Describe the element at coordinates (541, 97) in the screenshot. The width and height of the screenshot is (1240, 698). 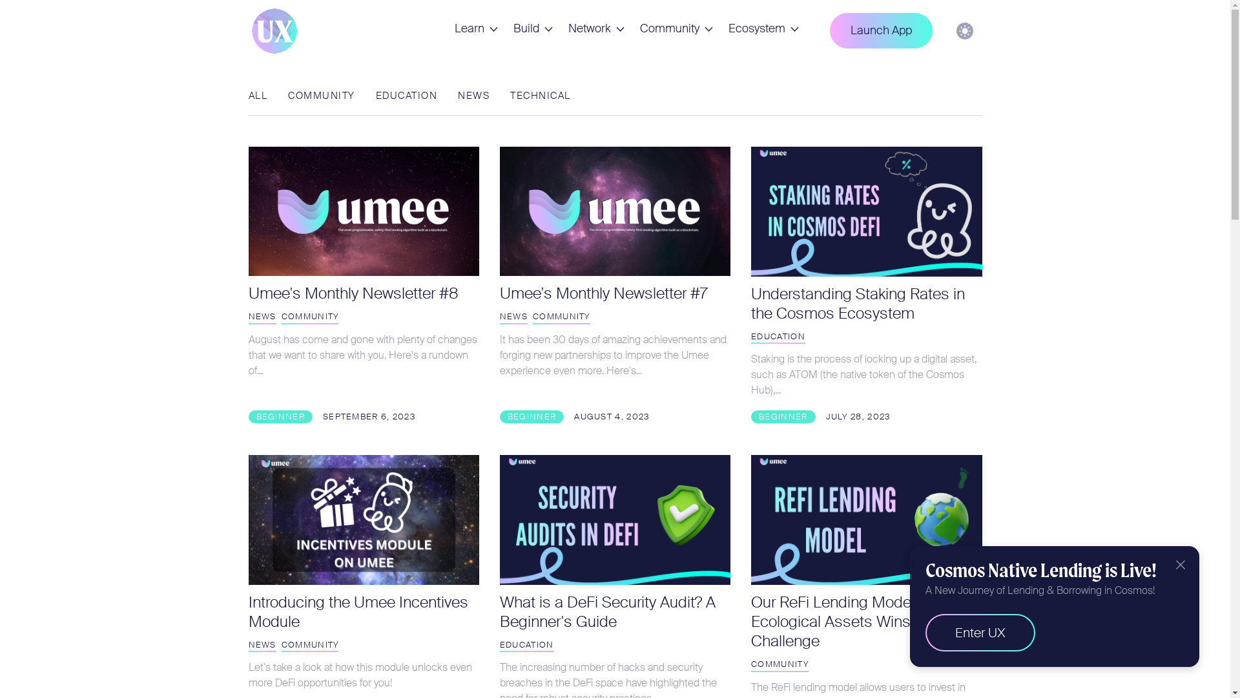
I see `TECHNICAL` at that location.